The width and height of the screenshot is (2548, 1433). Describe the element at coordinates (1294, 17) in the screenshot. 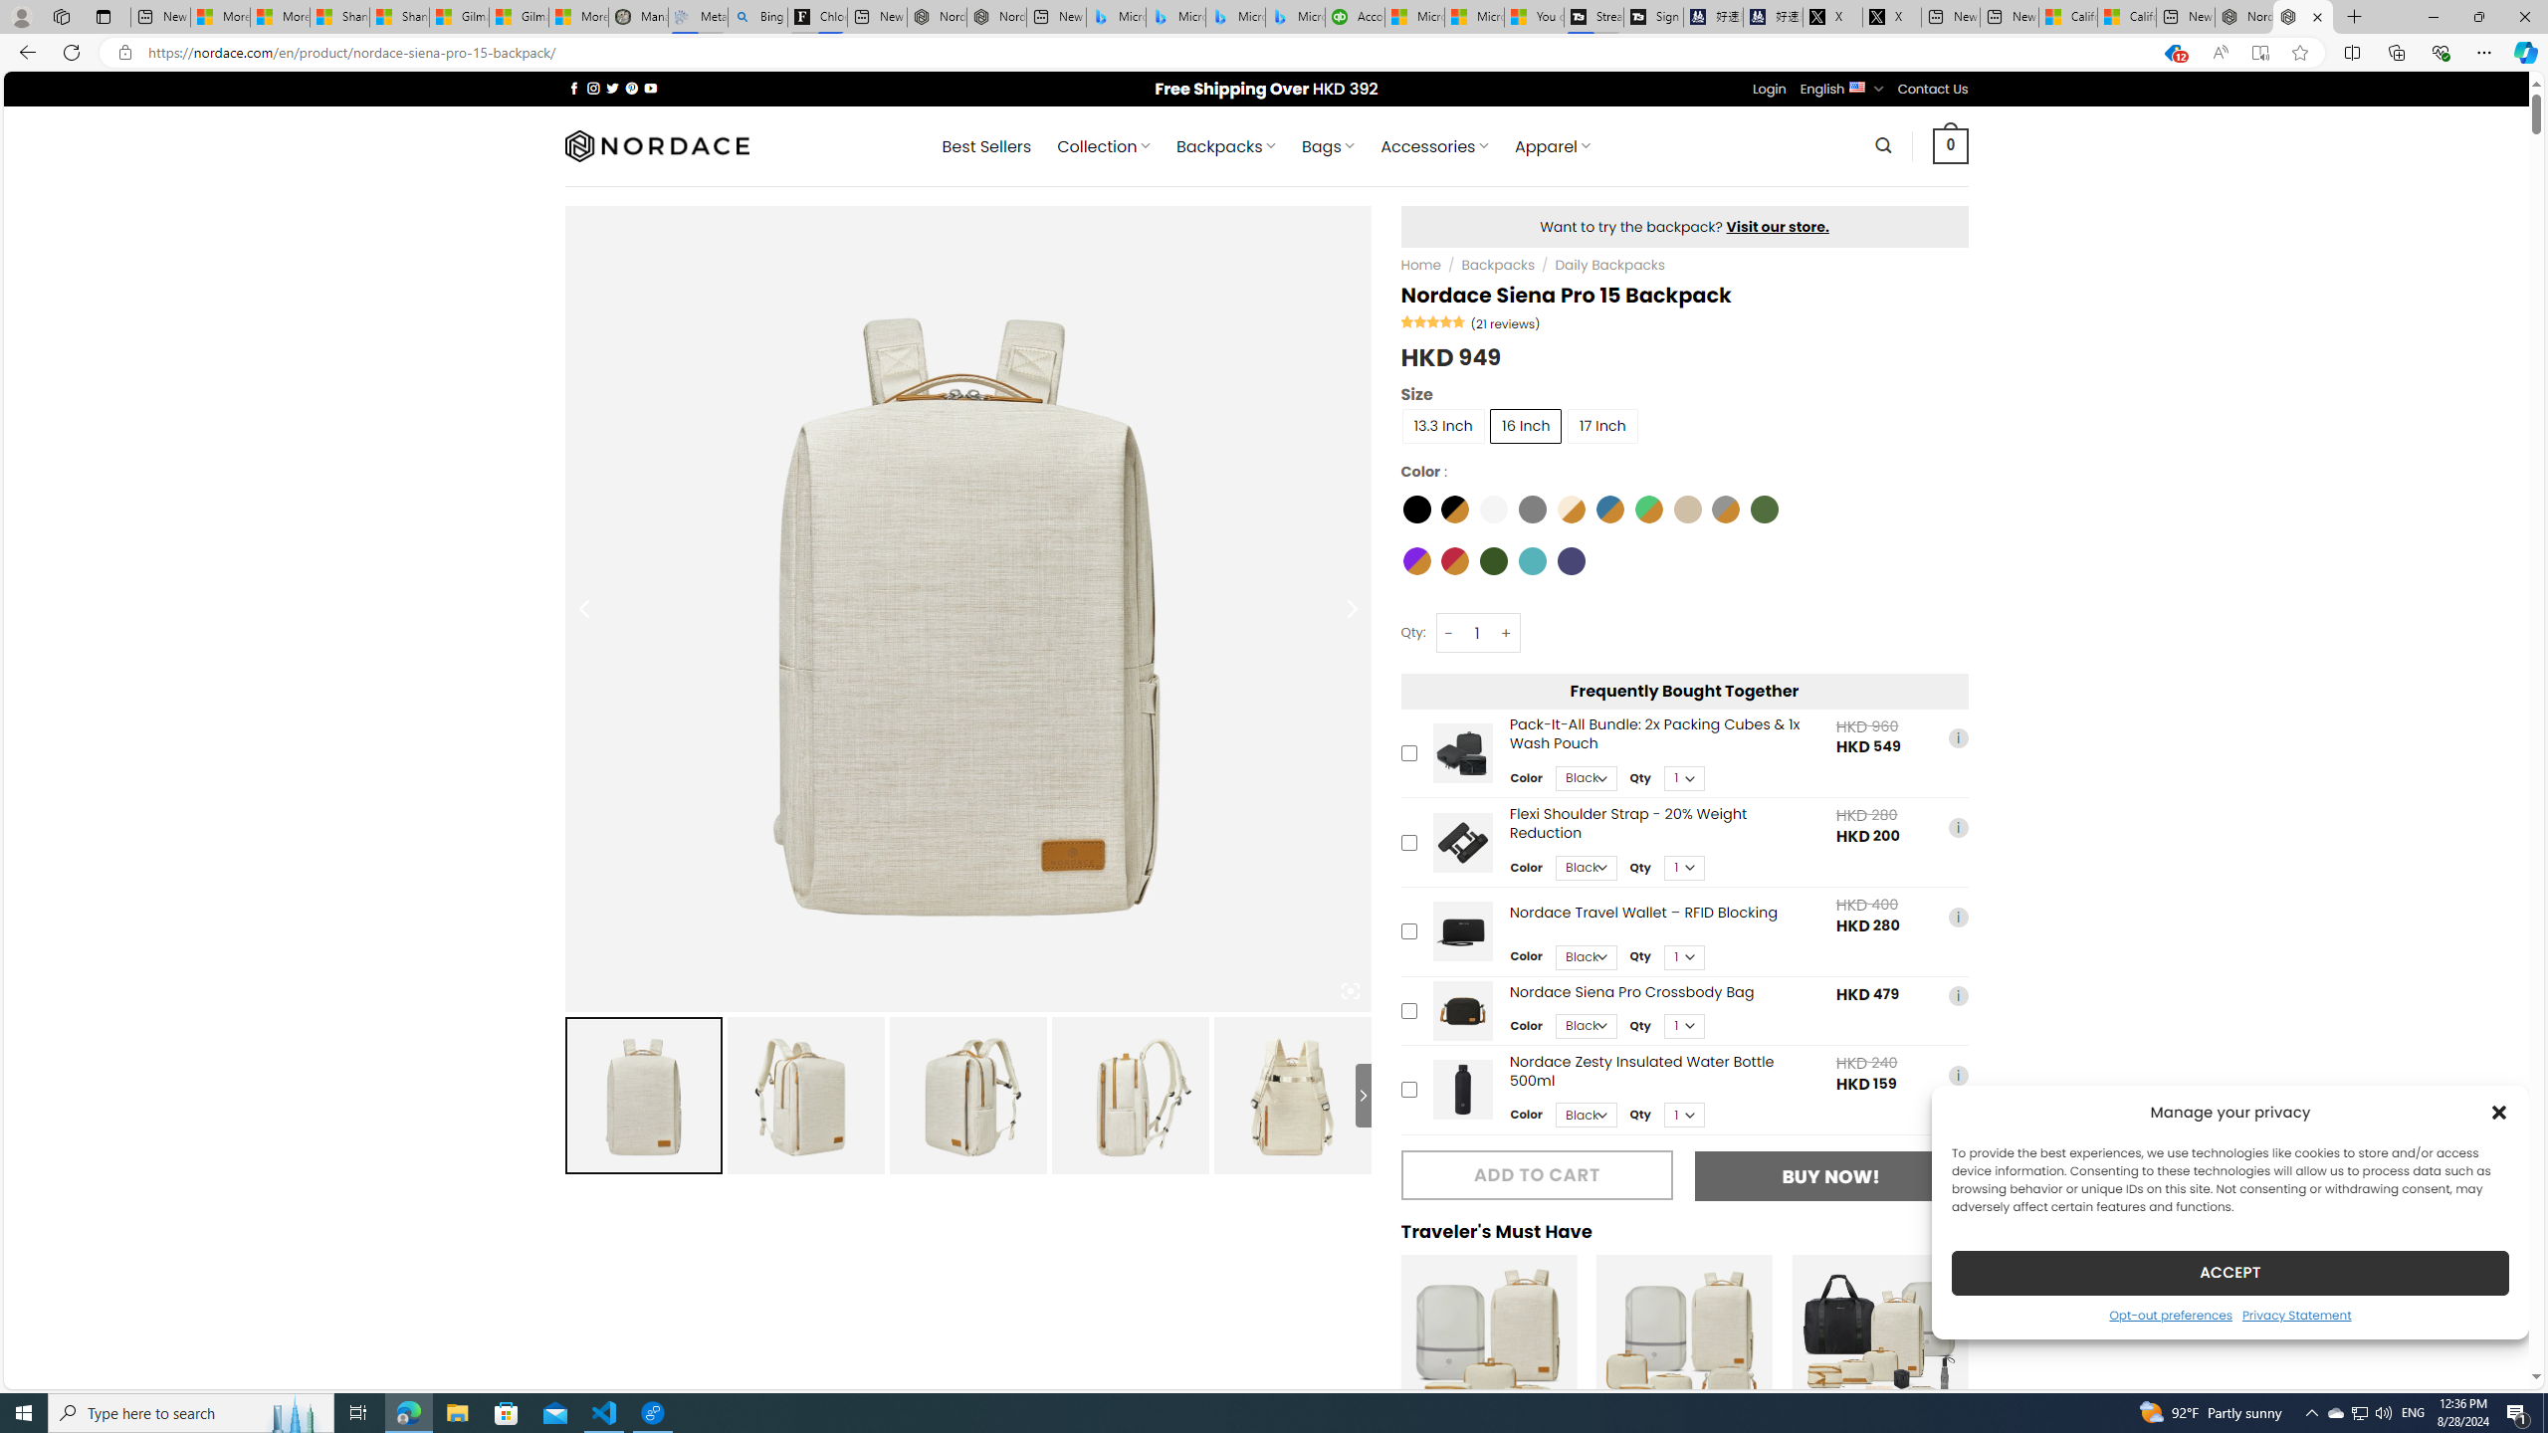

I see `Microsoft Bing Travel - Shangri-La Hotel Bangkok` at that location.